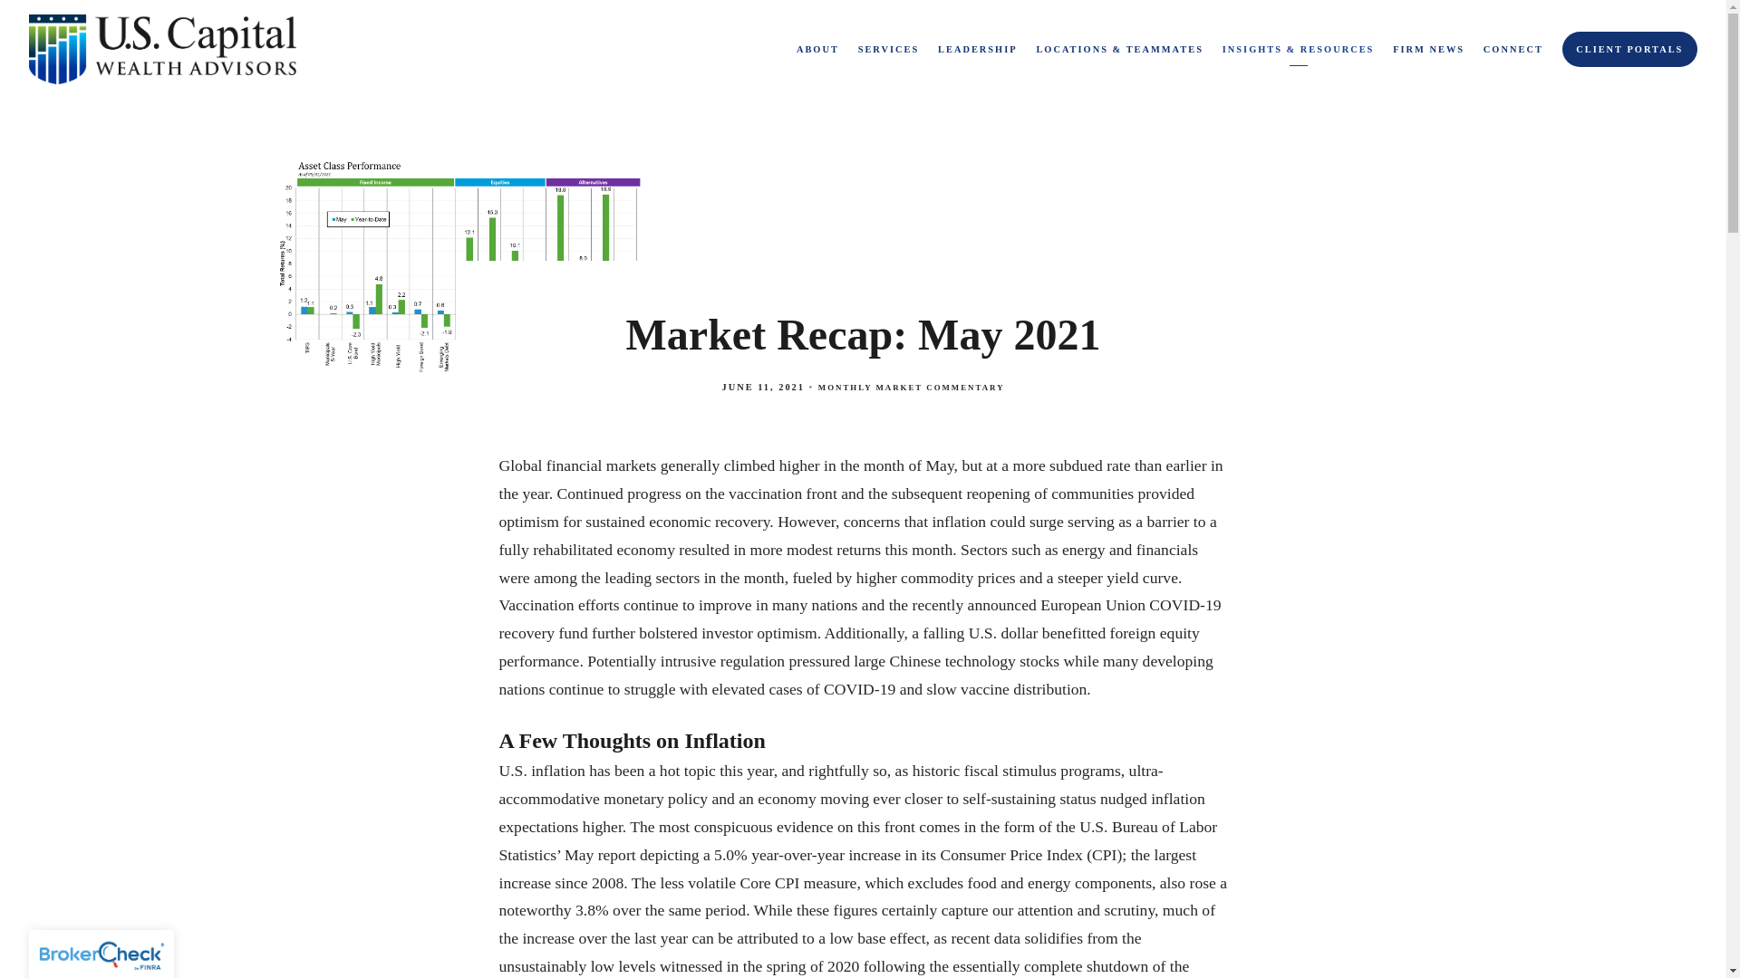  What do you see at coordinates (912, 388) in the screenshot?
I see `MONTHLY MARKET COMMENTARY` at bounding box center [912, 388].